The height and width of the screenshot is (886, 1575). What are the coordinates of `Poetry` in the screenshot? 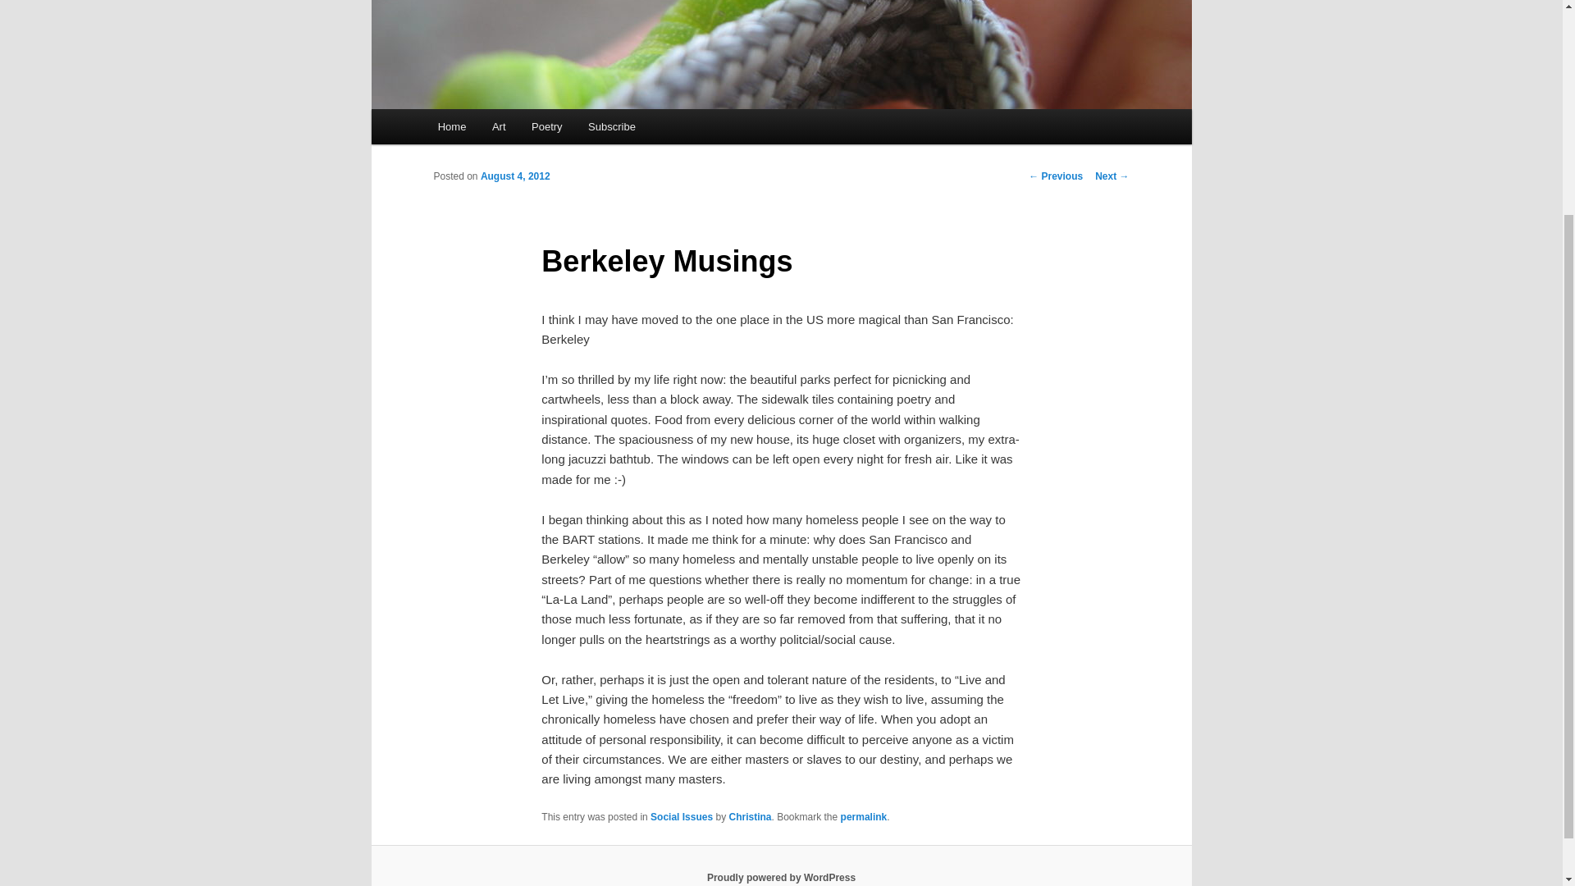 It's located at (546, 126).